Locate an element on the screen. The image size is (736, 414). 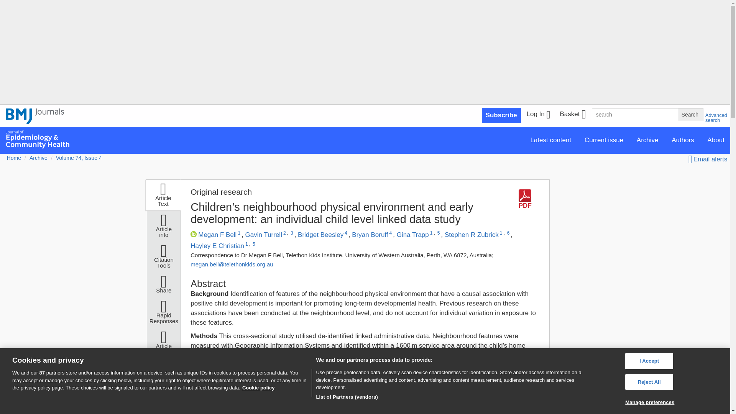
Current issue is located at coordinates (604, 140).